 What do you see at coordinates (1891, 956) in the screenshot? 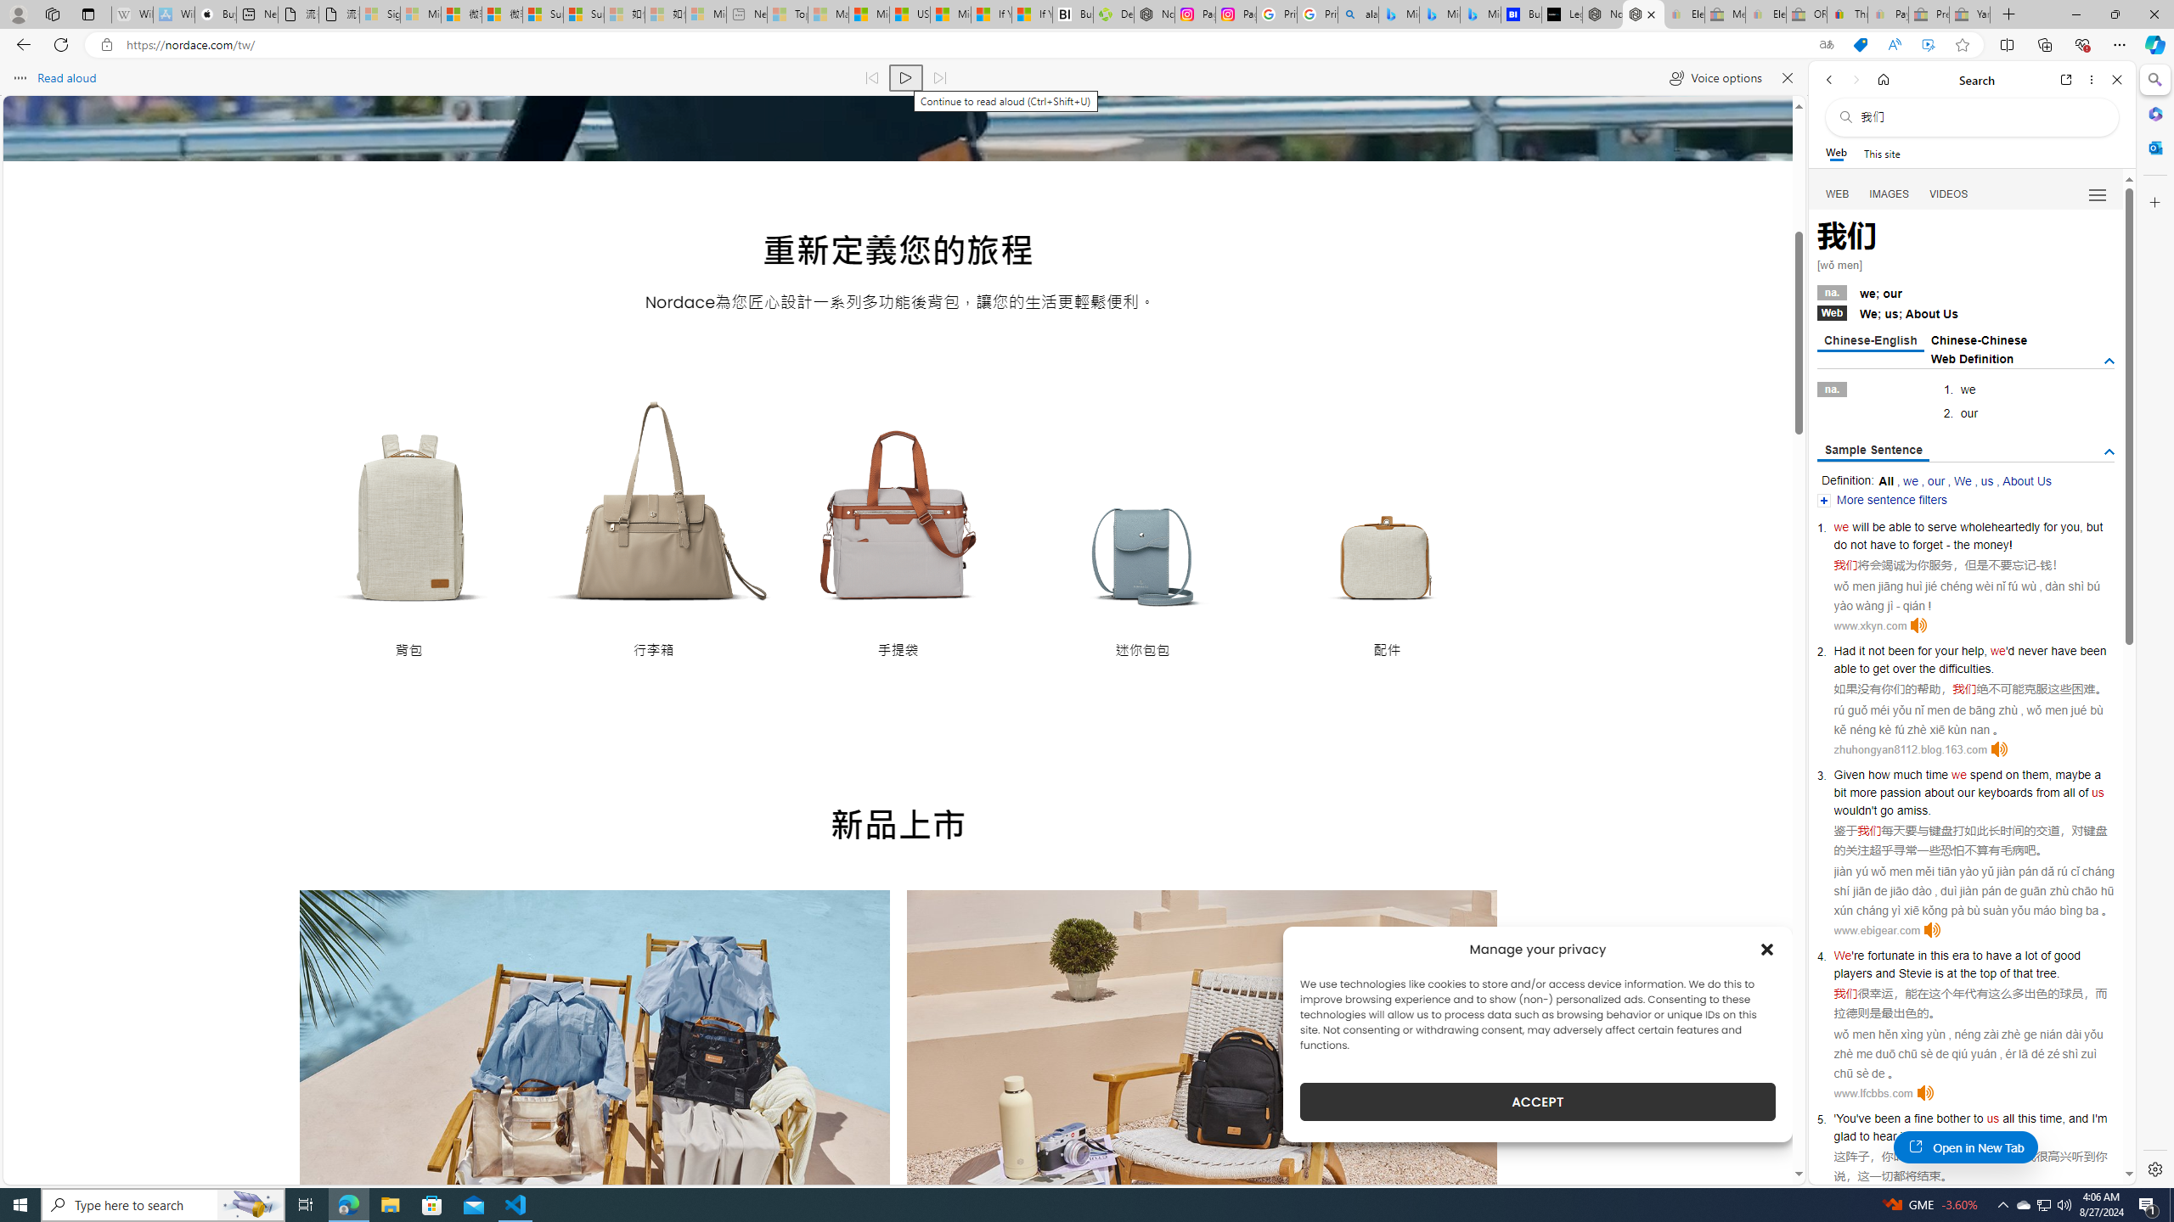
I see `fortunate` at bounding box center [1891, 956].